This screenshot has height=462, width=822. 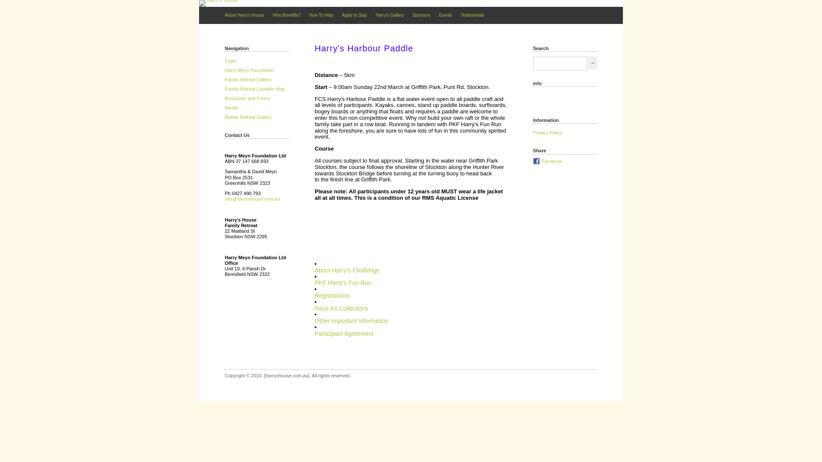 I want to click on Race Kit Collections, so click(x=342, y=308).